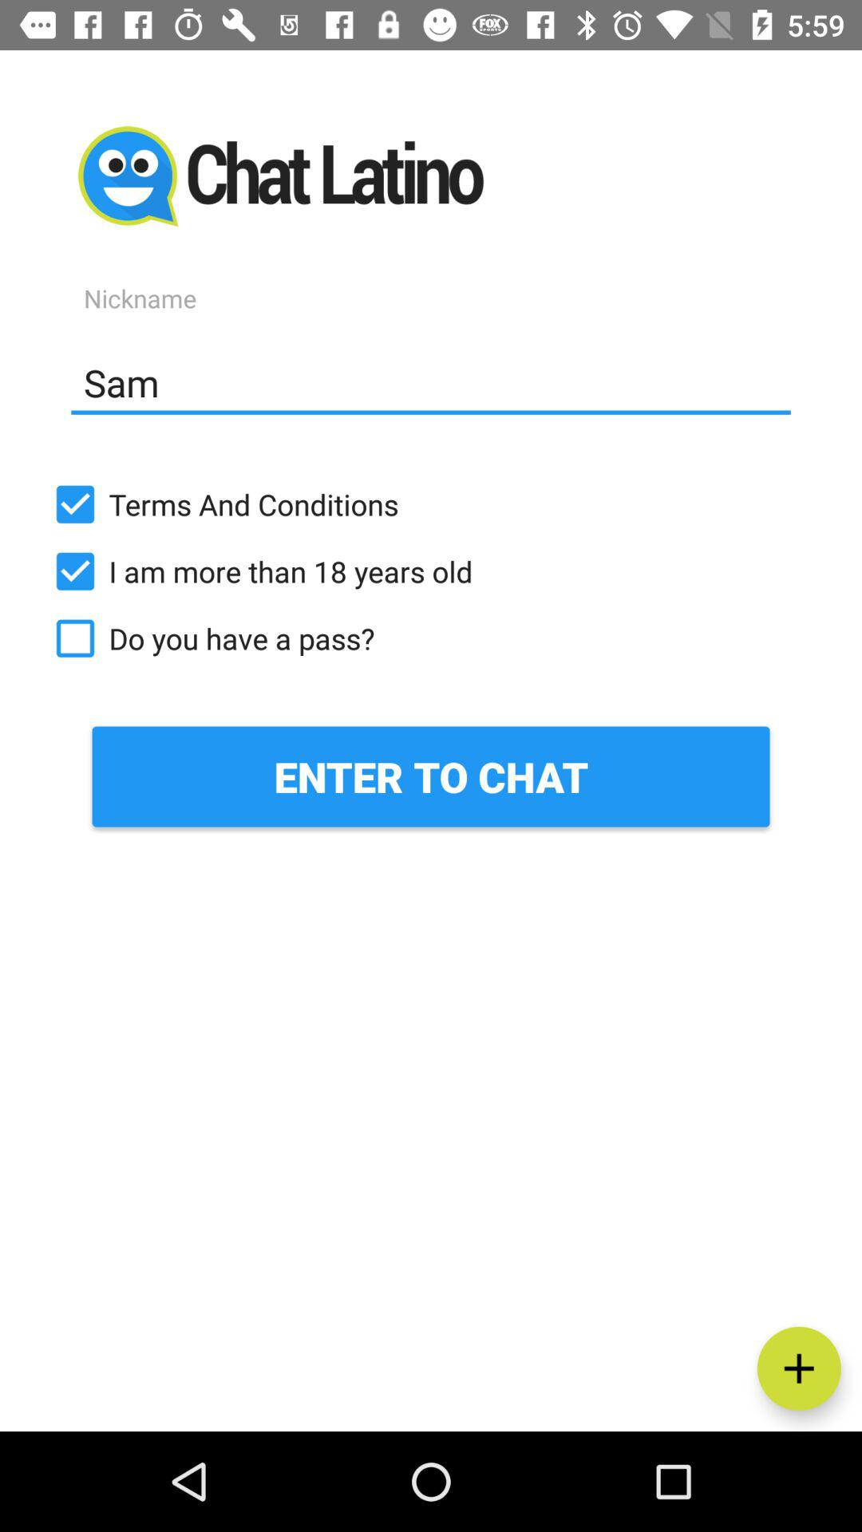  Describe the element at coordinates (431, 504) in the screenshot. I see `press item above the i am more item` at that location.